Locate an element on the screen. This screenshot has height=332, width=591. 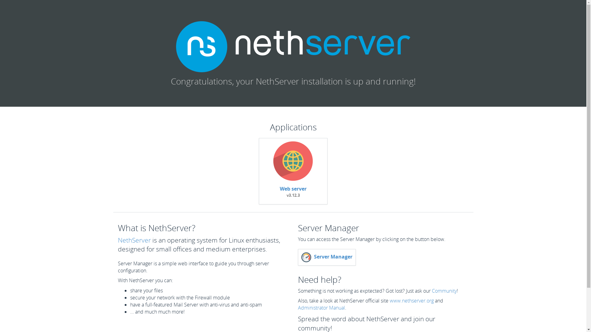
Web server
v3.12.3 is located at coordinates (293, 195).